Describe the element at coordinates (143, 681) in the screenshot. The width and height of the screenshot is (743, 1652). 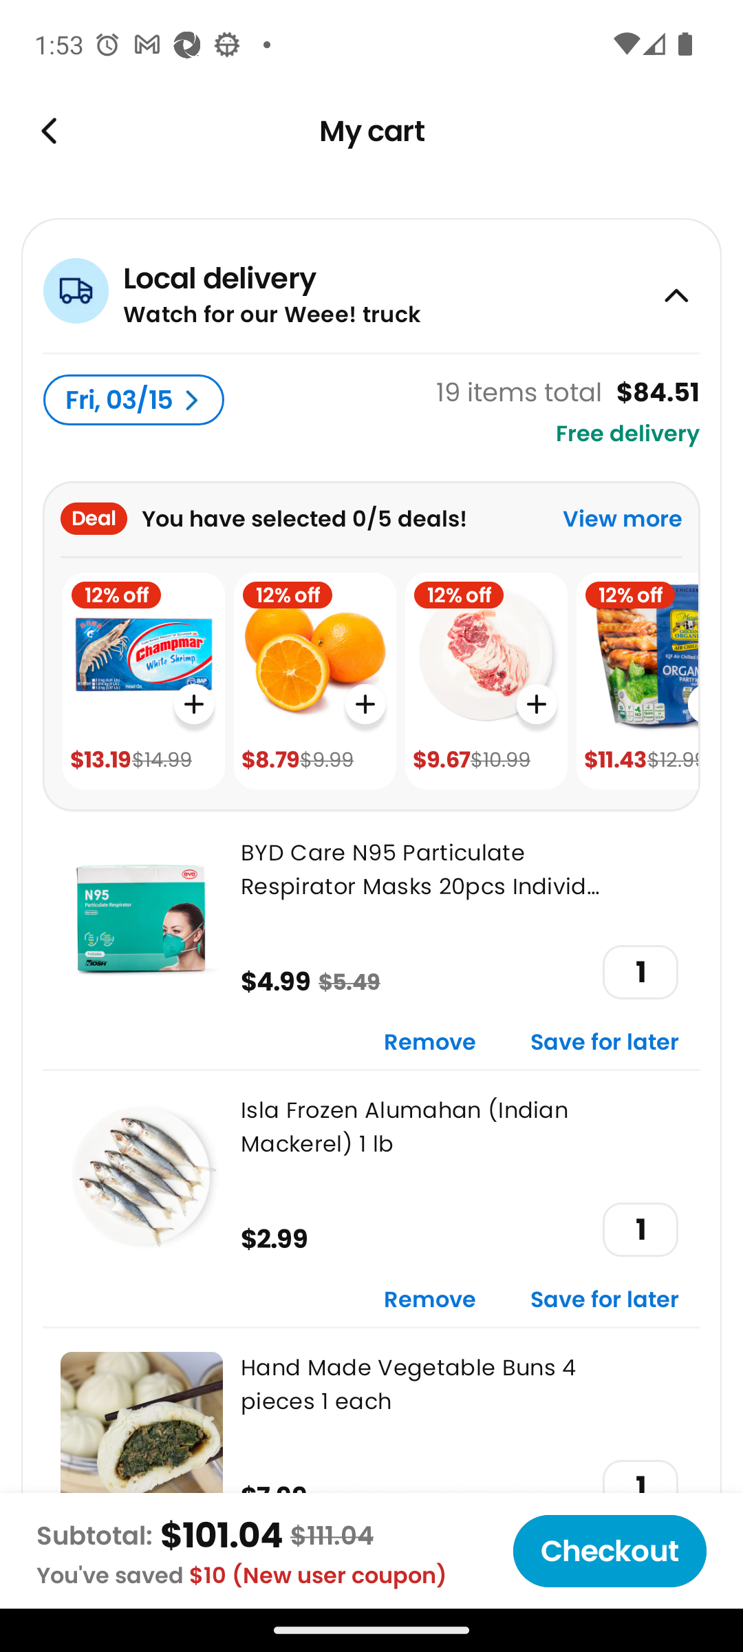
I see `12% off $13.19 $14.99` at that location.